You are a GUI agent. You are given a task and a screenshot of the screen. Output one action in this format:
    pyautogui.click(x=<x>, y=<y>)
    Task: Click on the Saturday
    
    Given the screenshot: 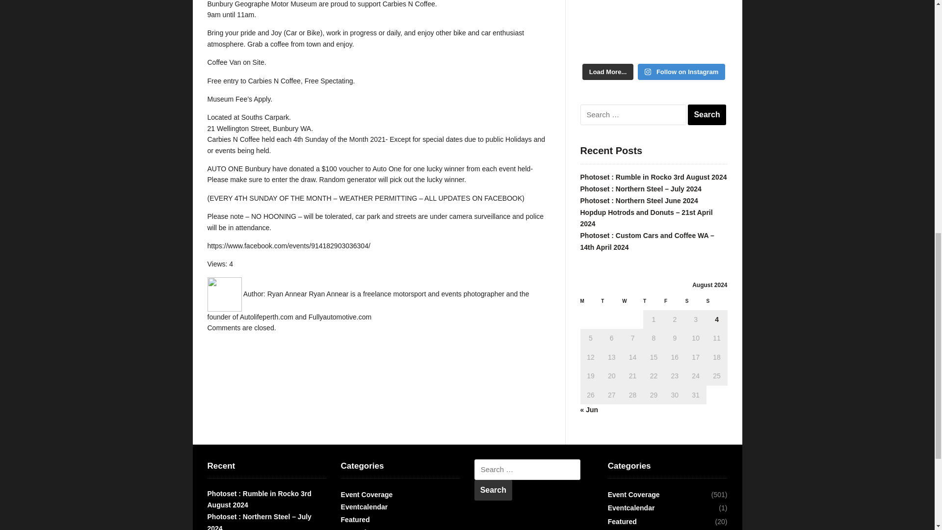 What is the action you would take?
    pyautogui.click(x=696, y=303)
    